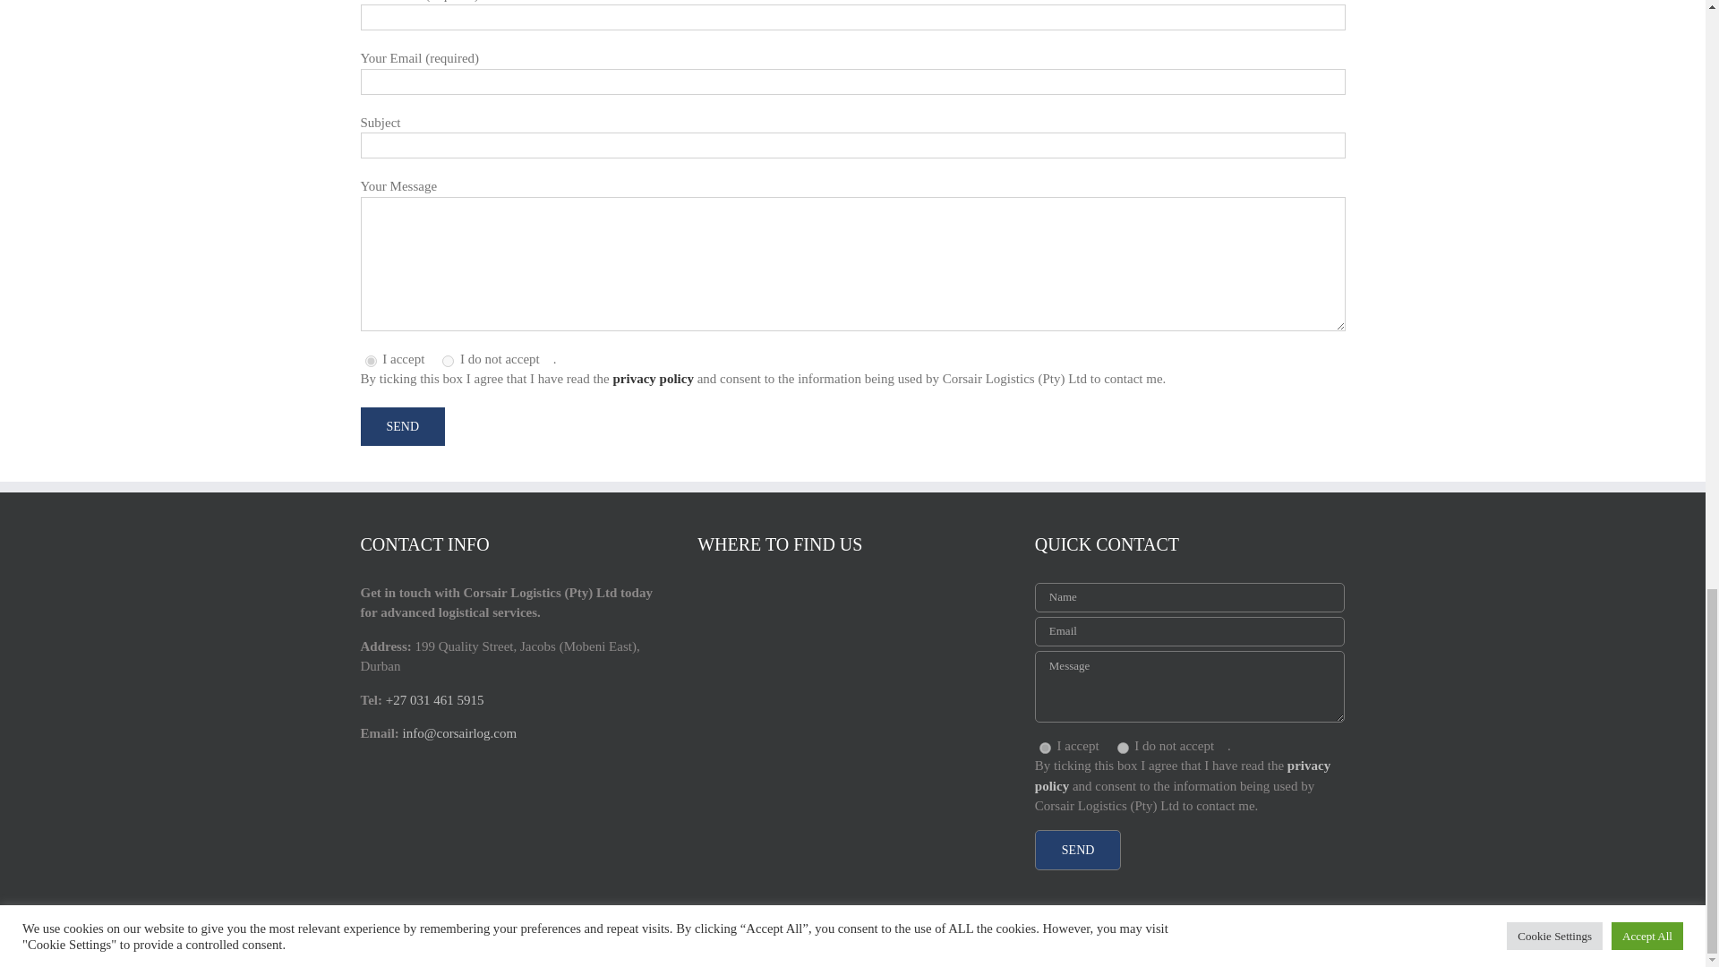 The image size is (1719, 967). I want to click on Send, so click(402, 426).